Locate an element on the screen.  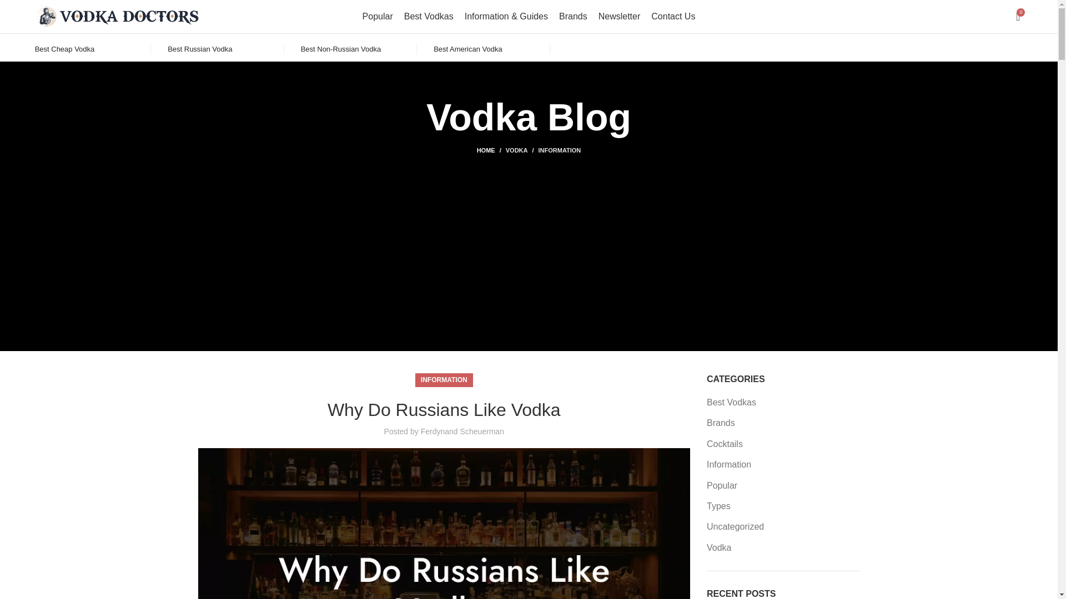
Brands is located at coordinates (573, 16).